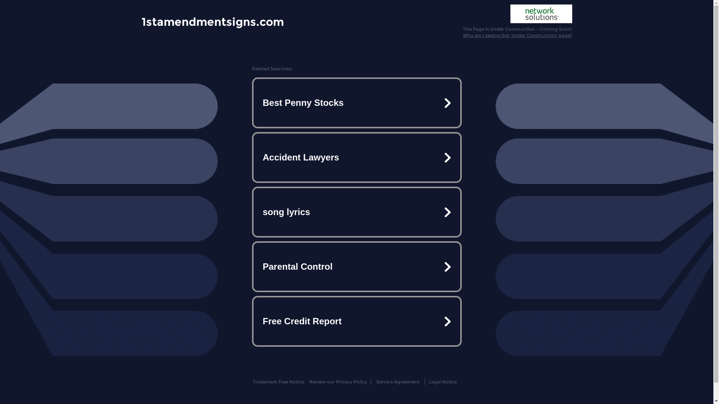 This screenshot has height=404, width=719. I want to click on Legal Notice, so click(443, 382).